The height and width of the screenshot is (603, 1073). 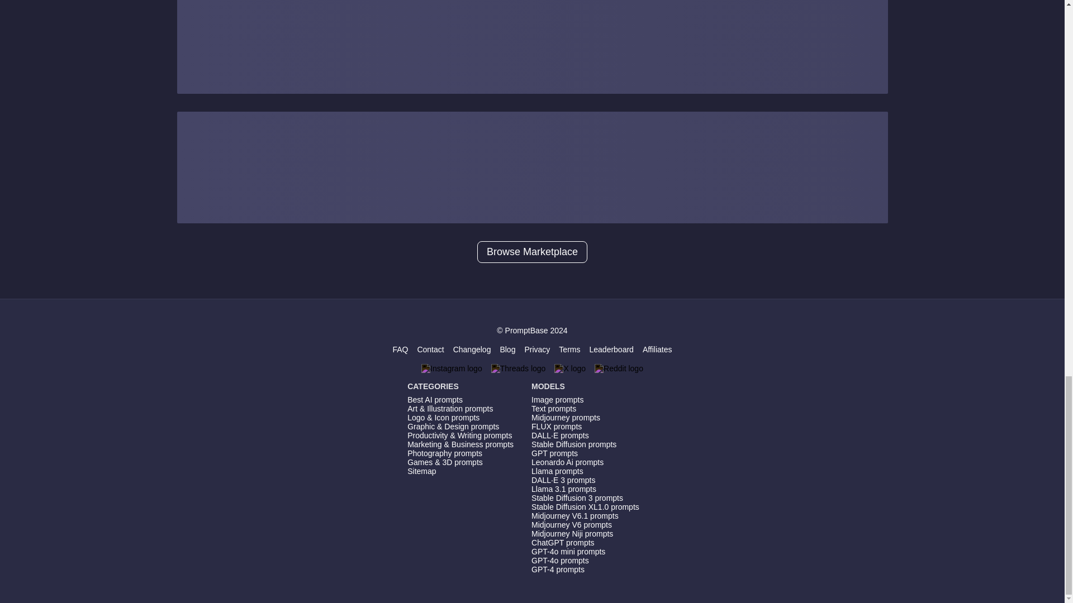 What do you see at coordinates (611, 349) in the screenshot?
I see `Leaderboard` at bounding box center [611, 349].